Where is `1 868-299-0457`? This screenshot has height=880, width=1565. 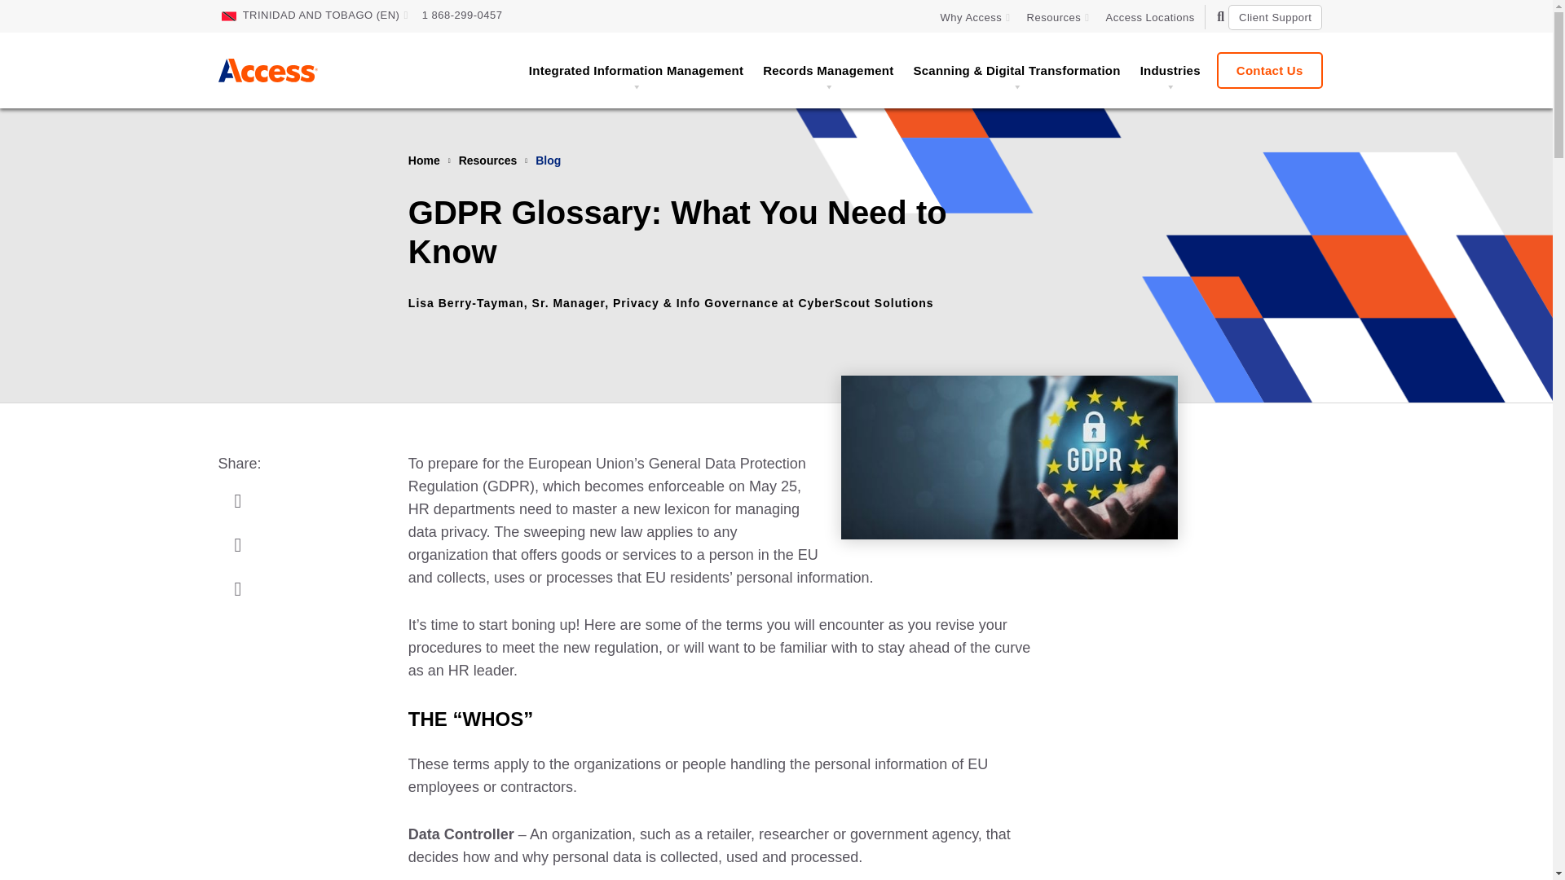
1 868-299-0457 is located at coordinates (462, 15).